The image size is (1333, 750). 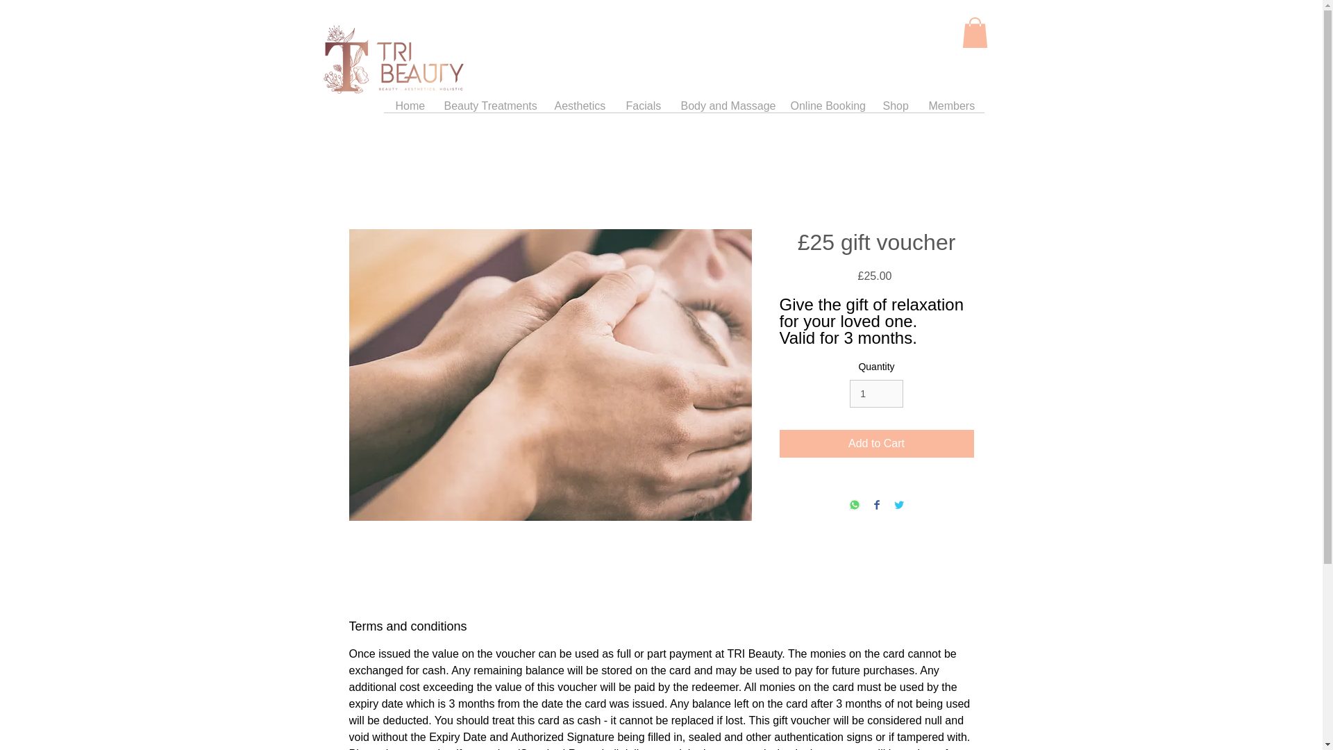 What do you see at coordinates (489, 110) in the screenshot?
I see `Beauty Treatments` at bounding box center [489, 110].